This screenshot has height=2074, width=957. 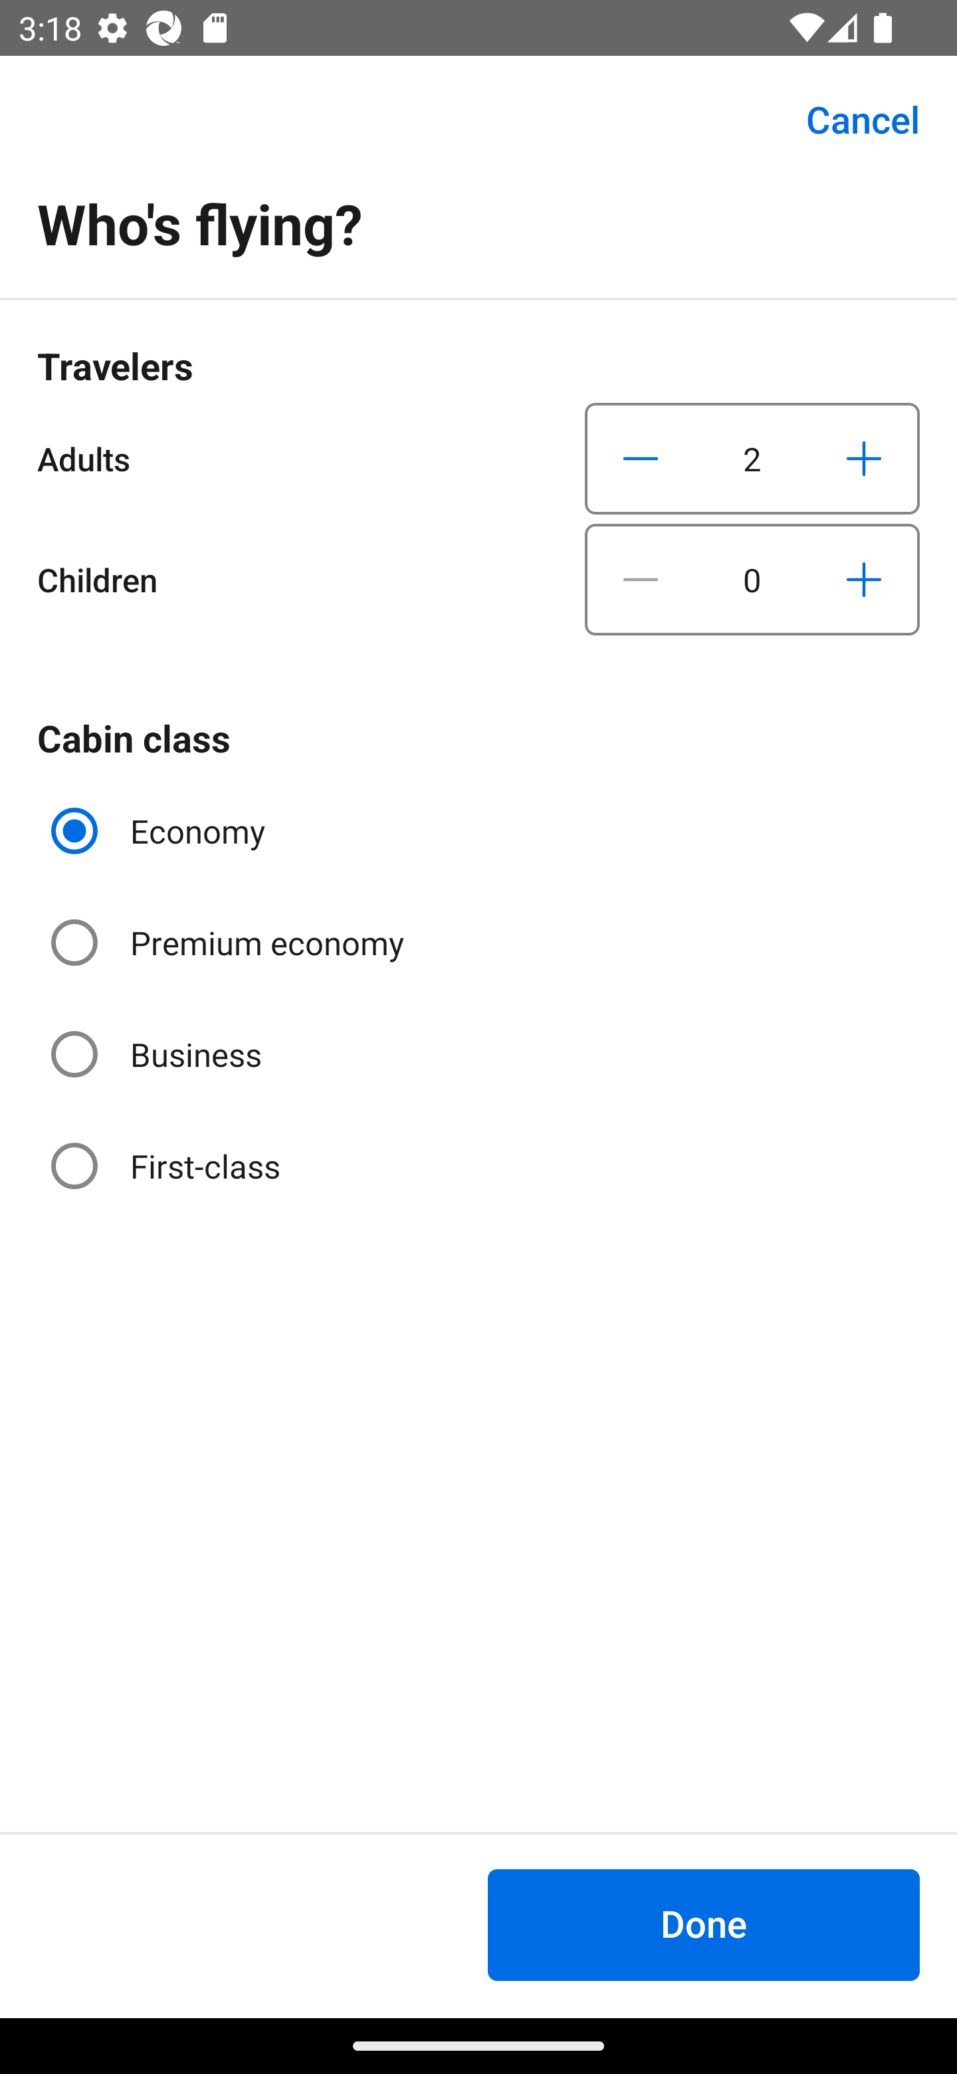 What do you see at coordinates (703, 1924) in the screenshot?
I see `Done` at bounding box center [703, 1924].